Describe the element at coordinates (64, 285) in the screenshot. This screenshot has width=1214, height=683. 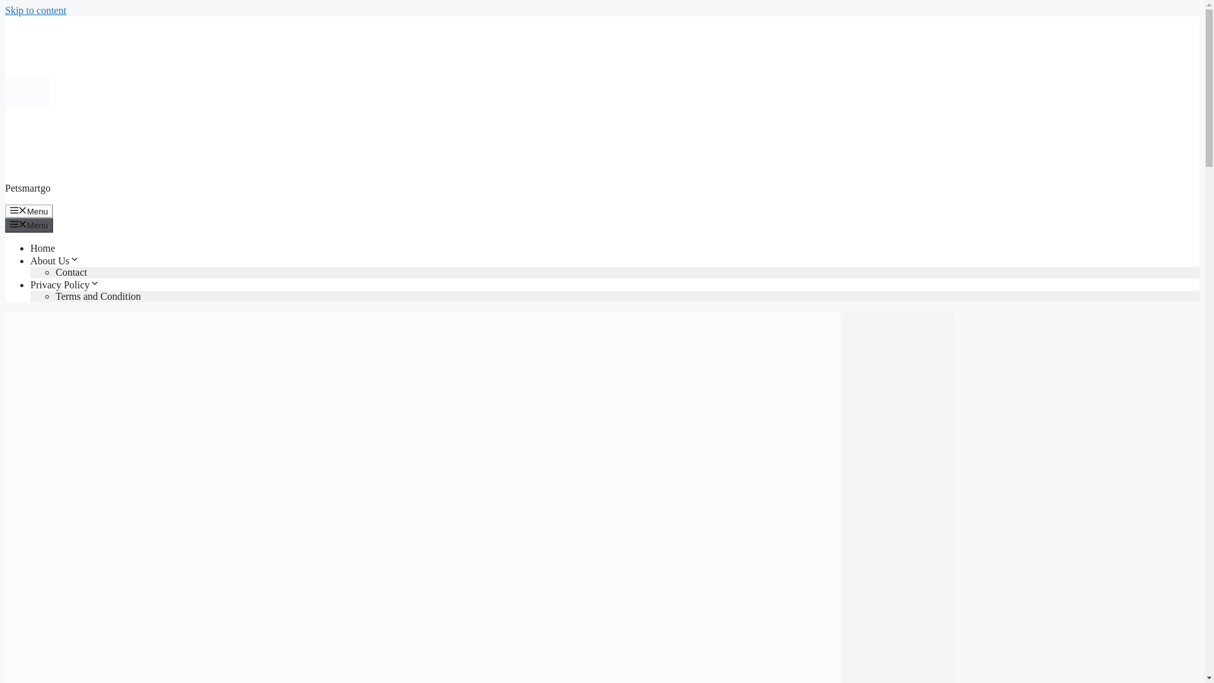
I see `Privacy Policy` at that location.